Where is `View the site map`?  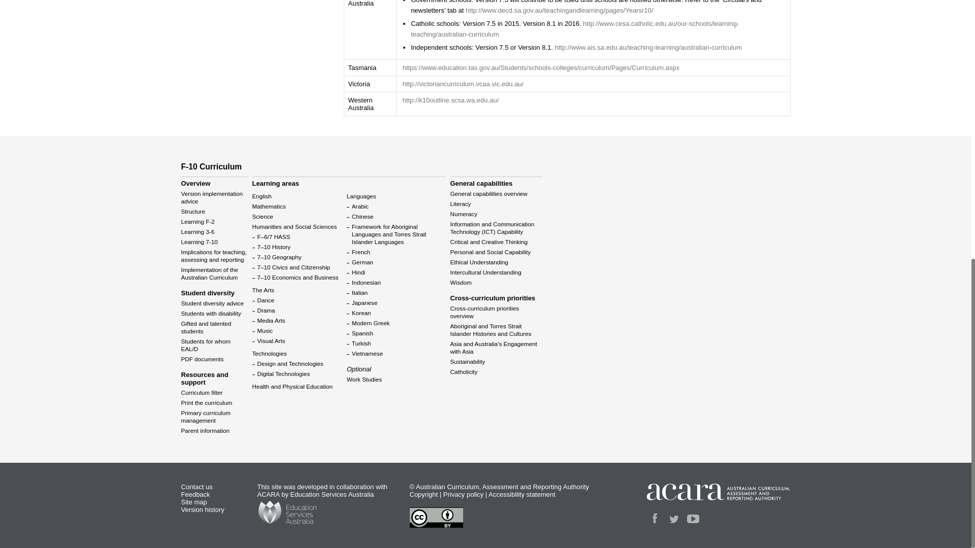 View the site map is located at coordinates (193, 501).